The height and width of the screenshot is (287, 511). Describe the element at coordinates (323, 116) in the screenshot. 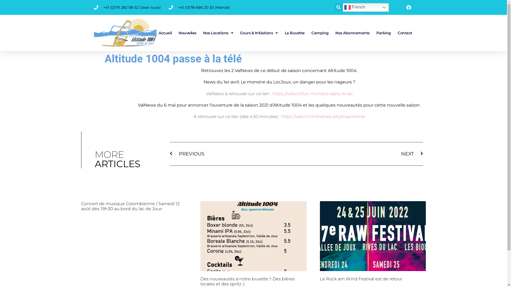

I see `https://valtv.ch/initiatives-phytosanitaires` at that location.